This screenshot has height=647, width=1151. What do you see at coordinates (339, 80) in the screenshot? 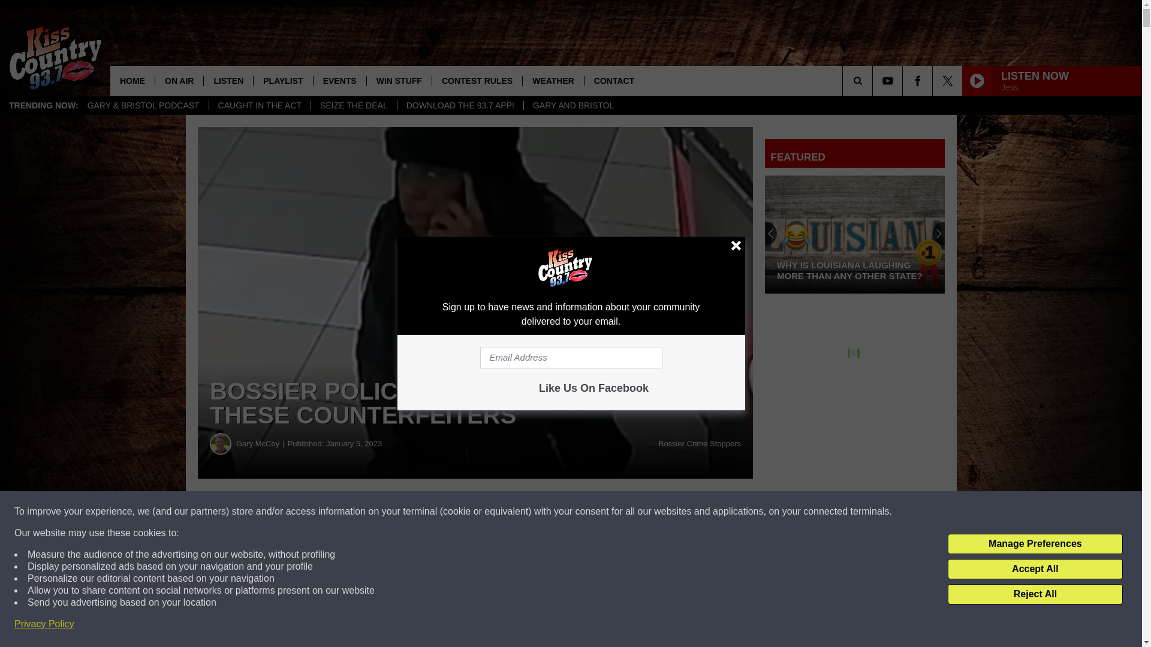
I see `EVENTS` at bounding box center [339, 80].